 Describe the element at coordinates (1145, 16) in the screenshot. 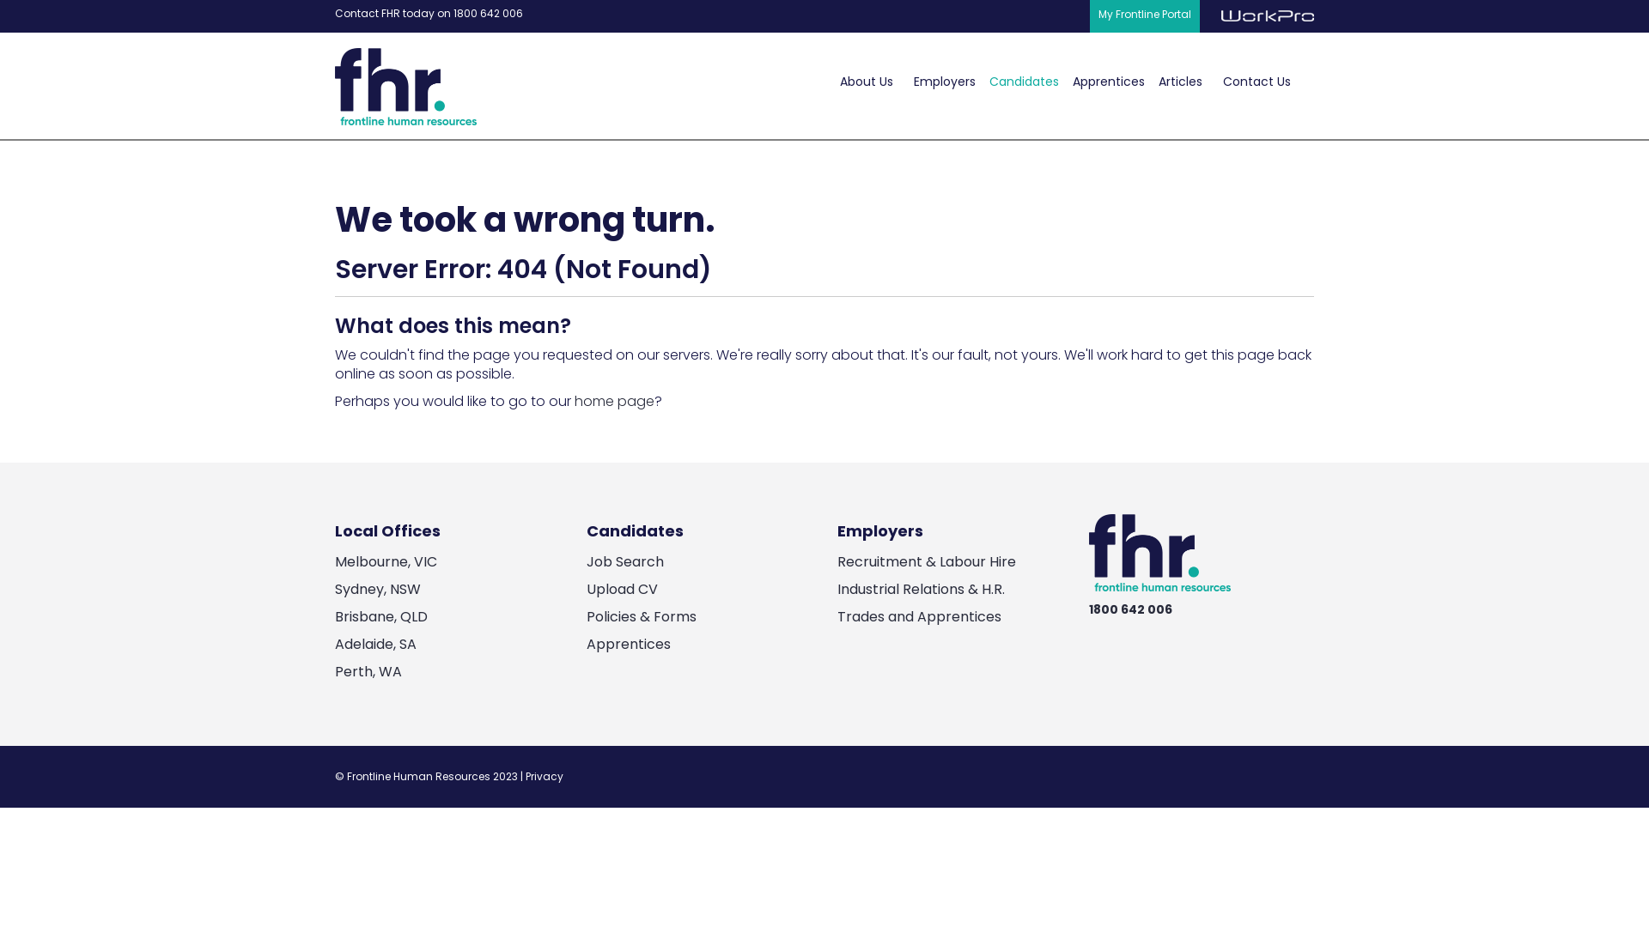

I see `My Frontline Portal` at that location.